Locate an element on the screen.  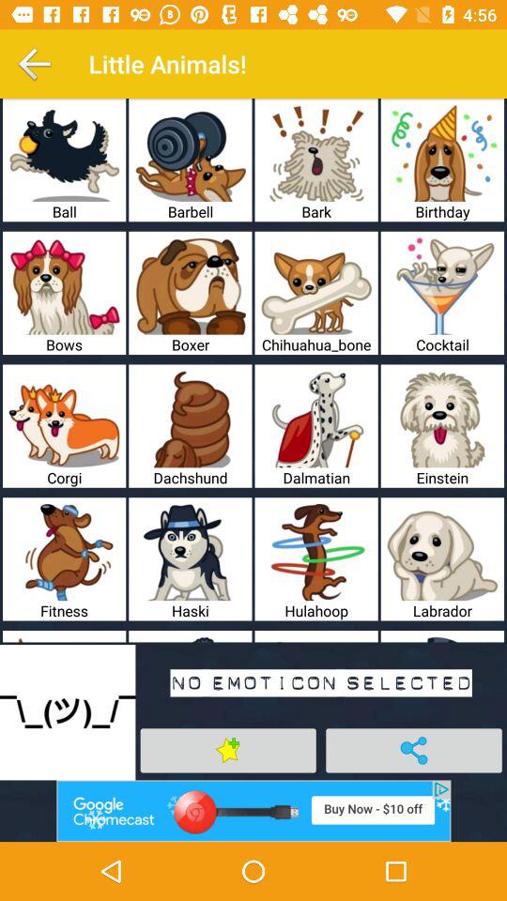
select back arrow is located at coordinates (34, 64).